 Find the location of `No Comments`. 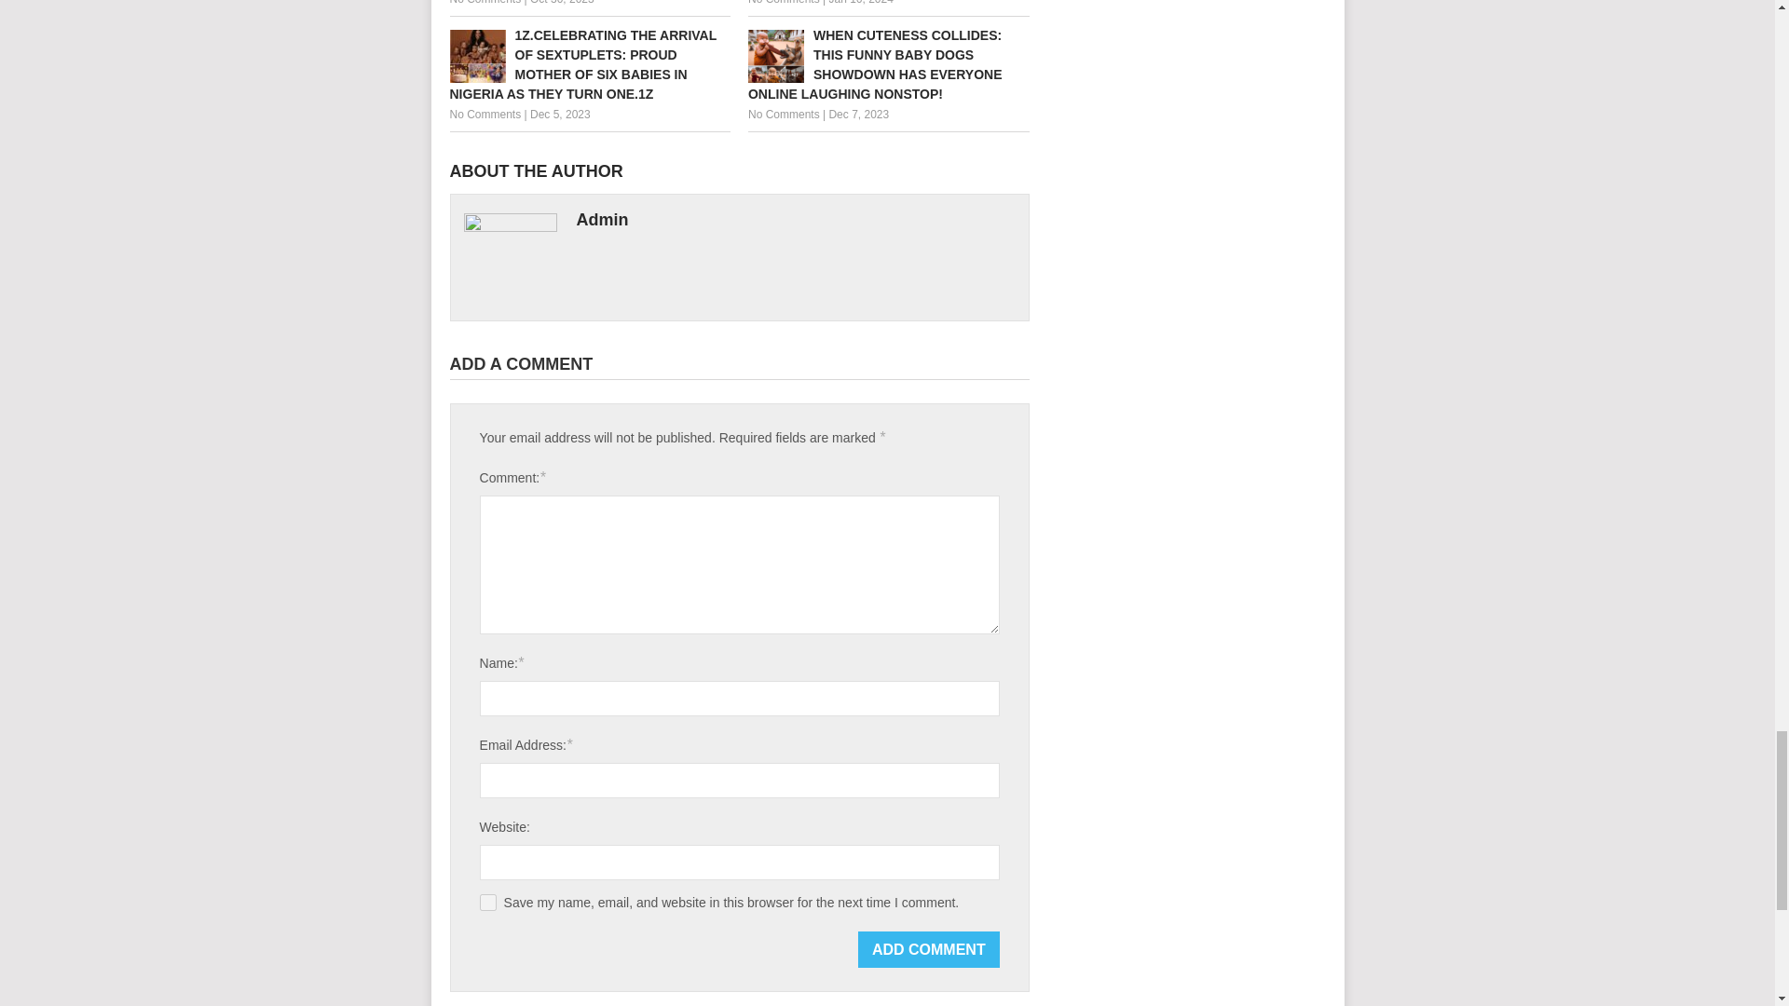

No Comments is located at coordinates (485, 3).